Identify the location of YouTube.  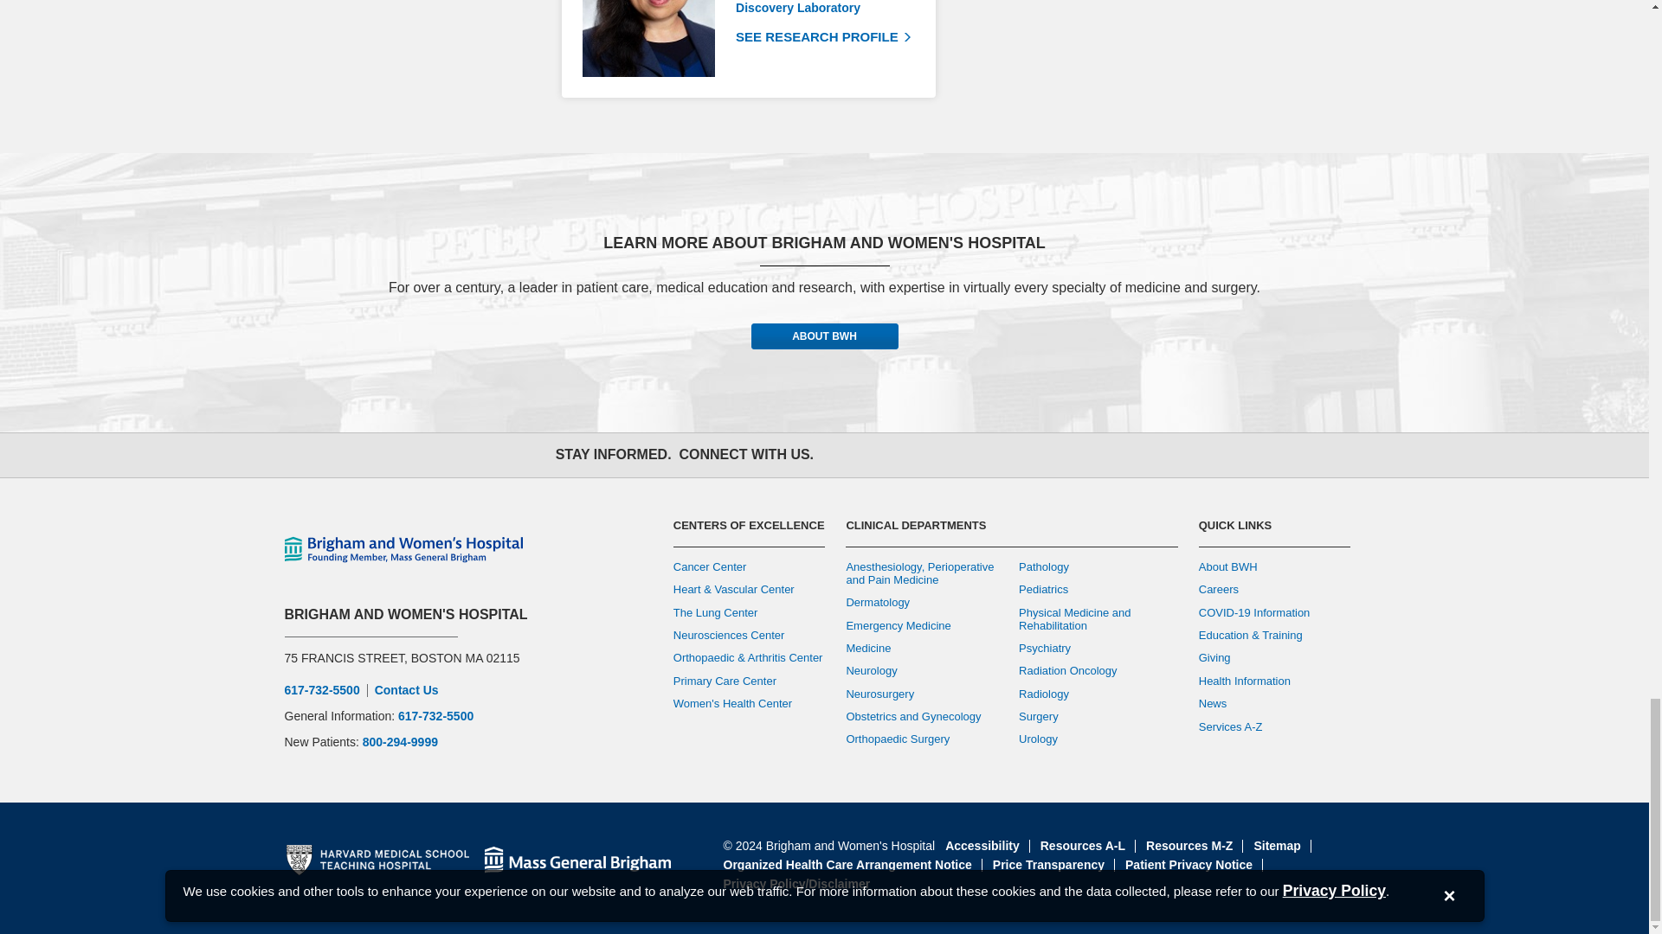
(957, 456).